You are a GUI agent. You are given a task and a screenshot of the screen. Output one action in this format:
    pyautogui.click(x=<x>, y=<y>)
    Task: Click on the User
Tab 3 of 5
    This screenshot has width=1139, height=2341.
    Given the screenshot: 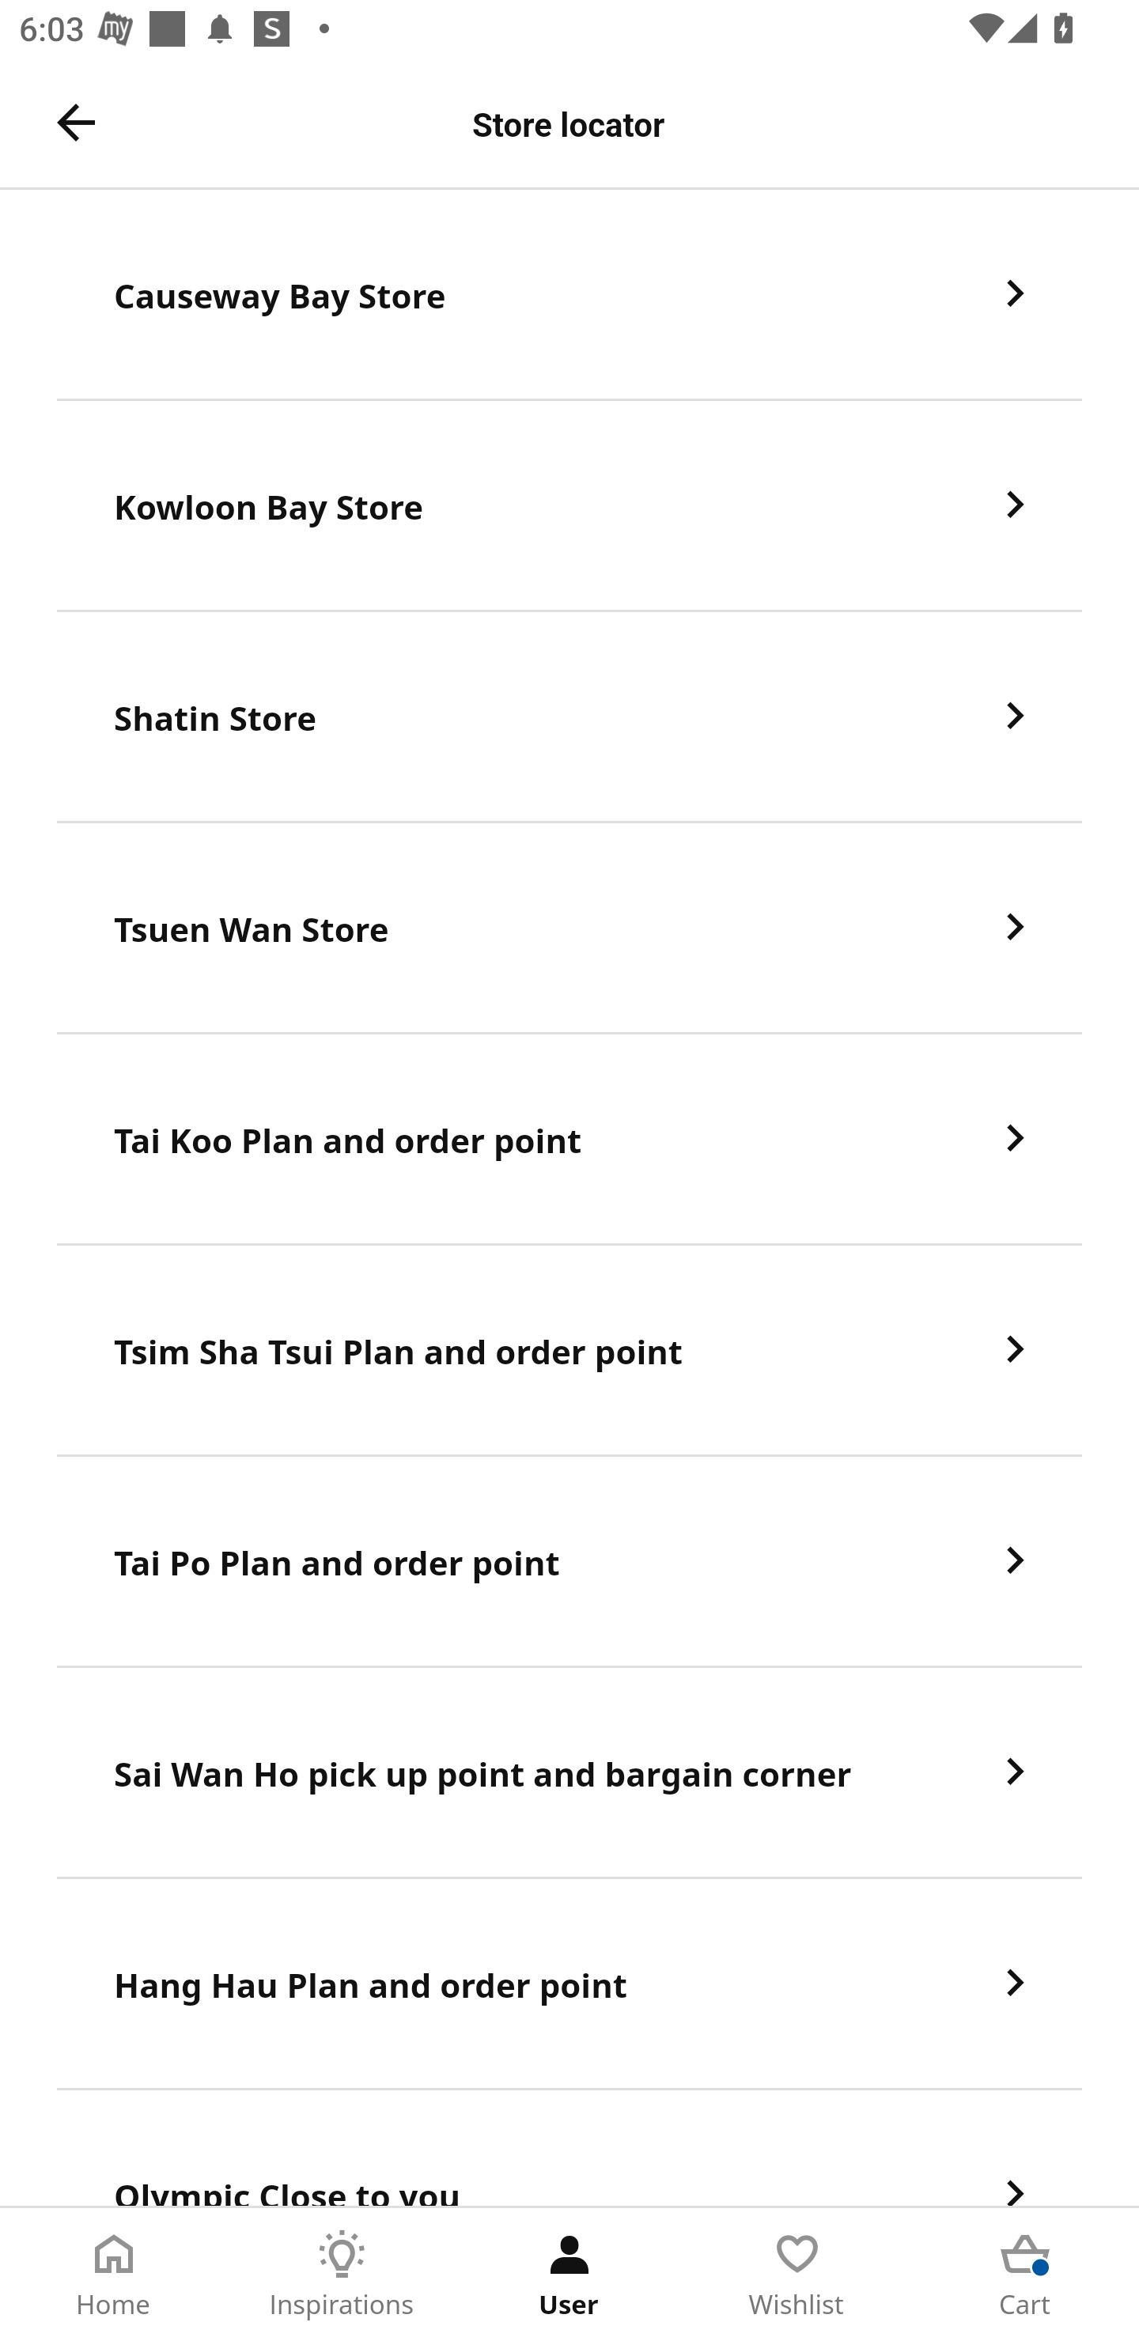 What is the action you would take?
    pyautogui.click(x=569, y=2275)
    